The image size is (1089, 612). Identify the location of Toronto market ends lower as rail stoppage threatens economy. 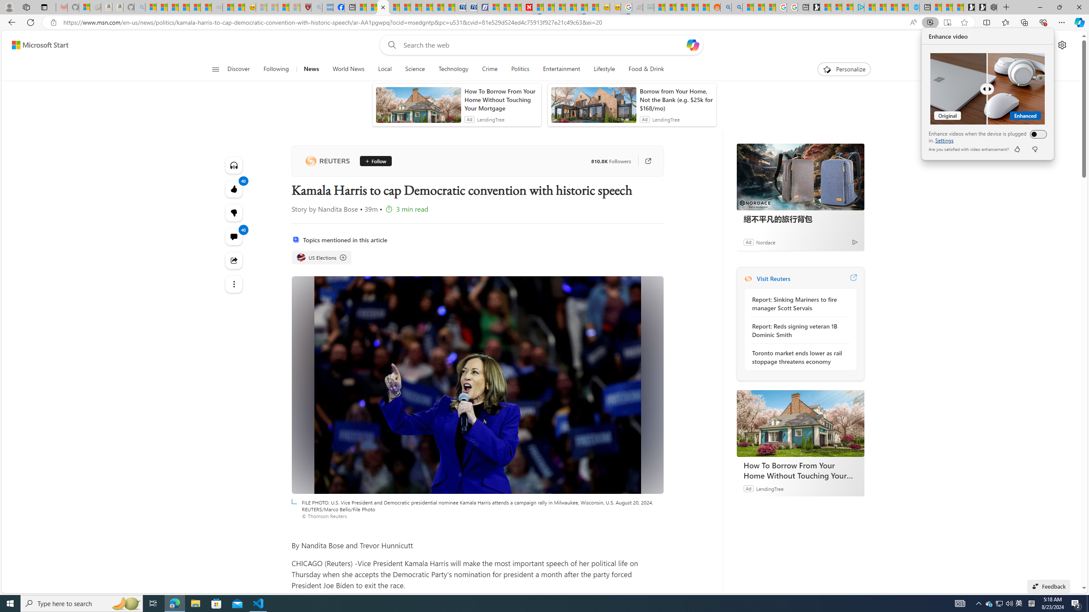
(798, 357).